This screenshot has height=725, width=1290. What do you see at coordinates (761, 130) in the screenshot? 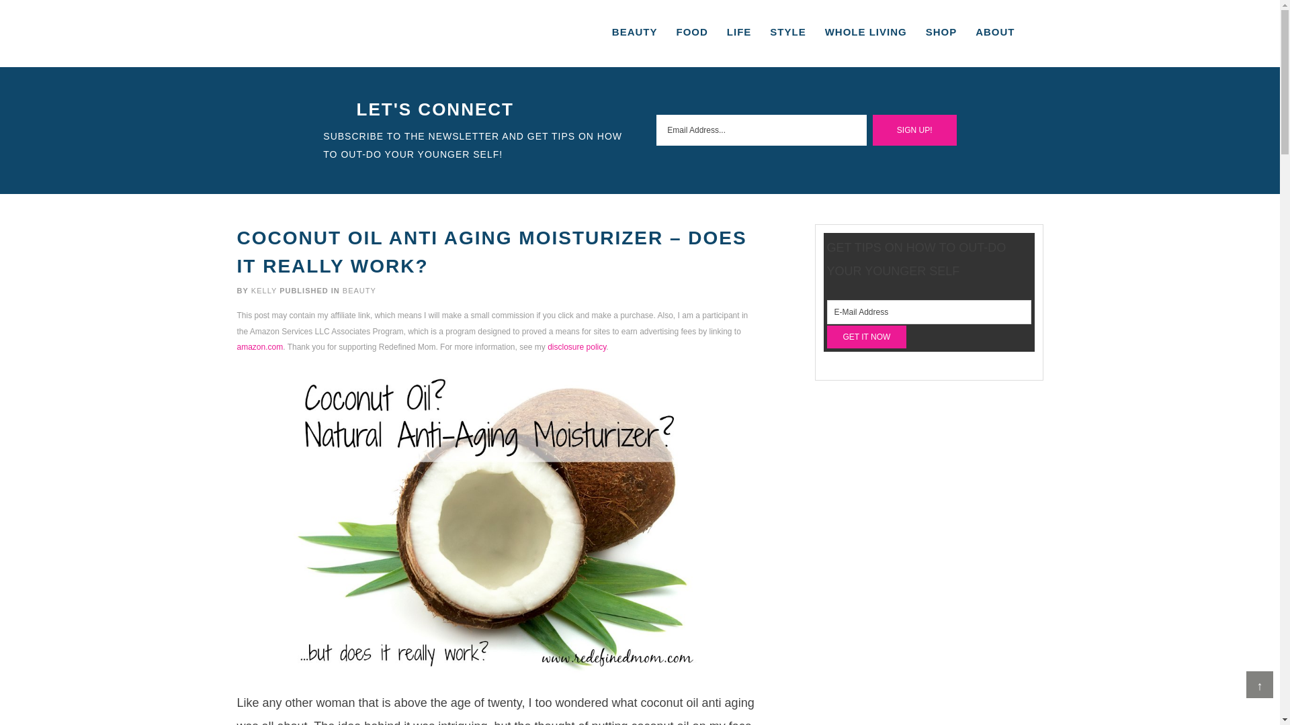
I see `Email Address...` at bounding box center [761, 130].